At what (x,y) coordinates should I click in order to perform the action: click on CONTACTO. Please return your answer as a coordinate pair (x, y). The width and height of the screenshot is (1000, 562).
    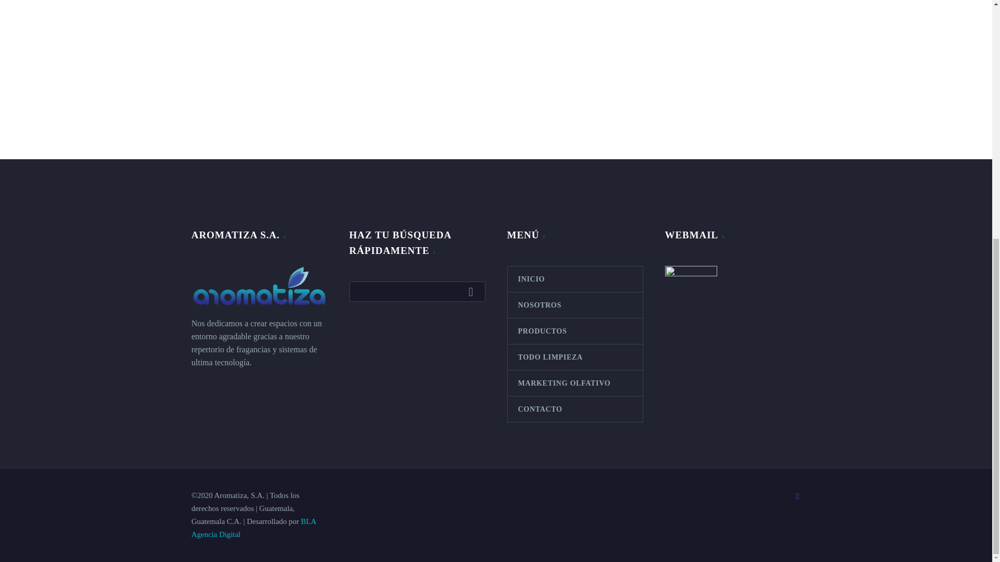
    Looking at the image, I should click on (574, 409).